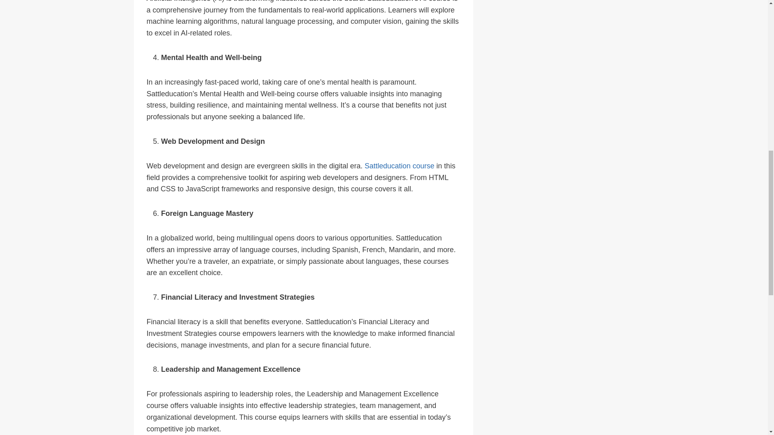 This screenshot has width=774, height=435. What do you see at coordinates (400, 166) in the screenshot?
I see `Sattleducation course` at bounding box center [400, 166].